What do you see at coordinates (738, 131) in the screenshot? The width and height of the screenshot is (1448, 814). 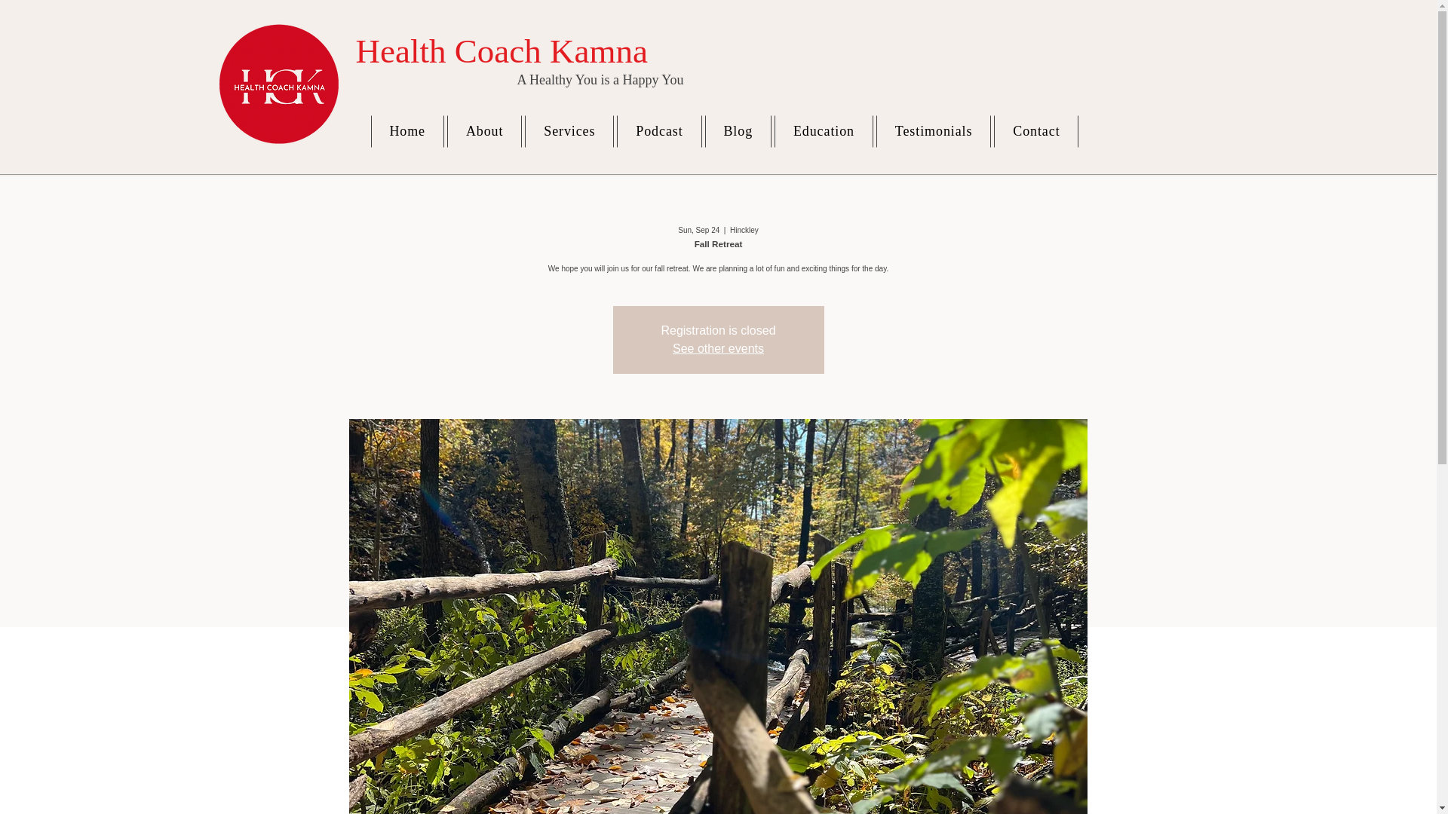 I see `Blog` at bounding box center [738, 131].